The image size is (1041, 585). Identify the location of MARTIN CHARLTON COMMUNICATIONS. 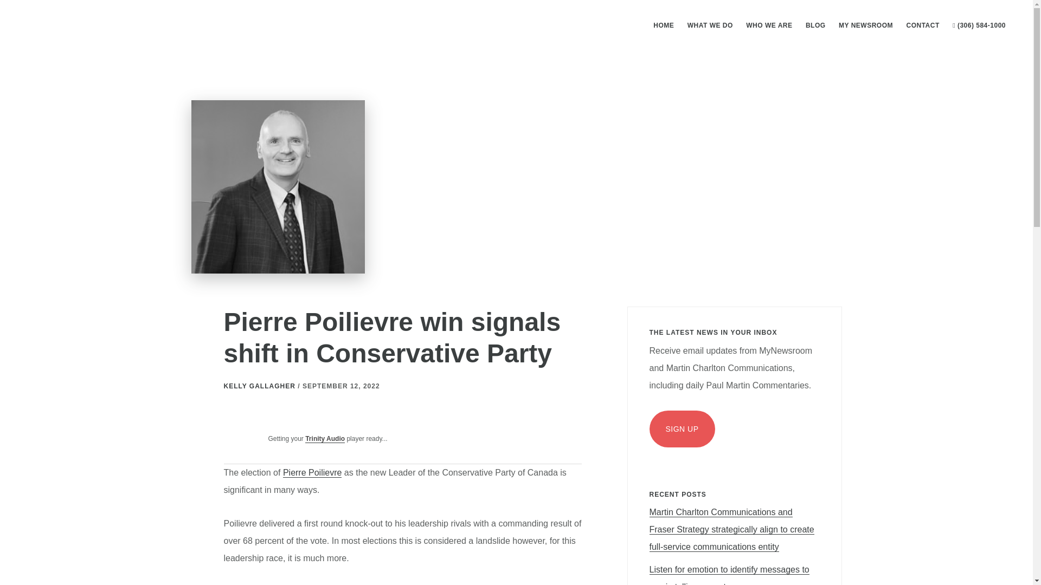
(103, 23).